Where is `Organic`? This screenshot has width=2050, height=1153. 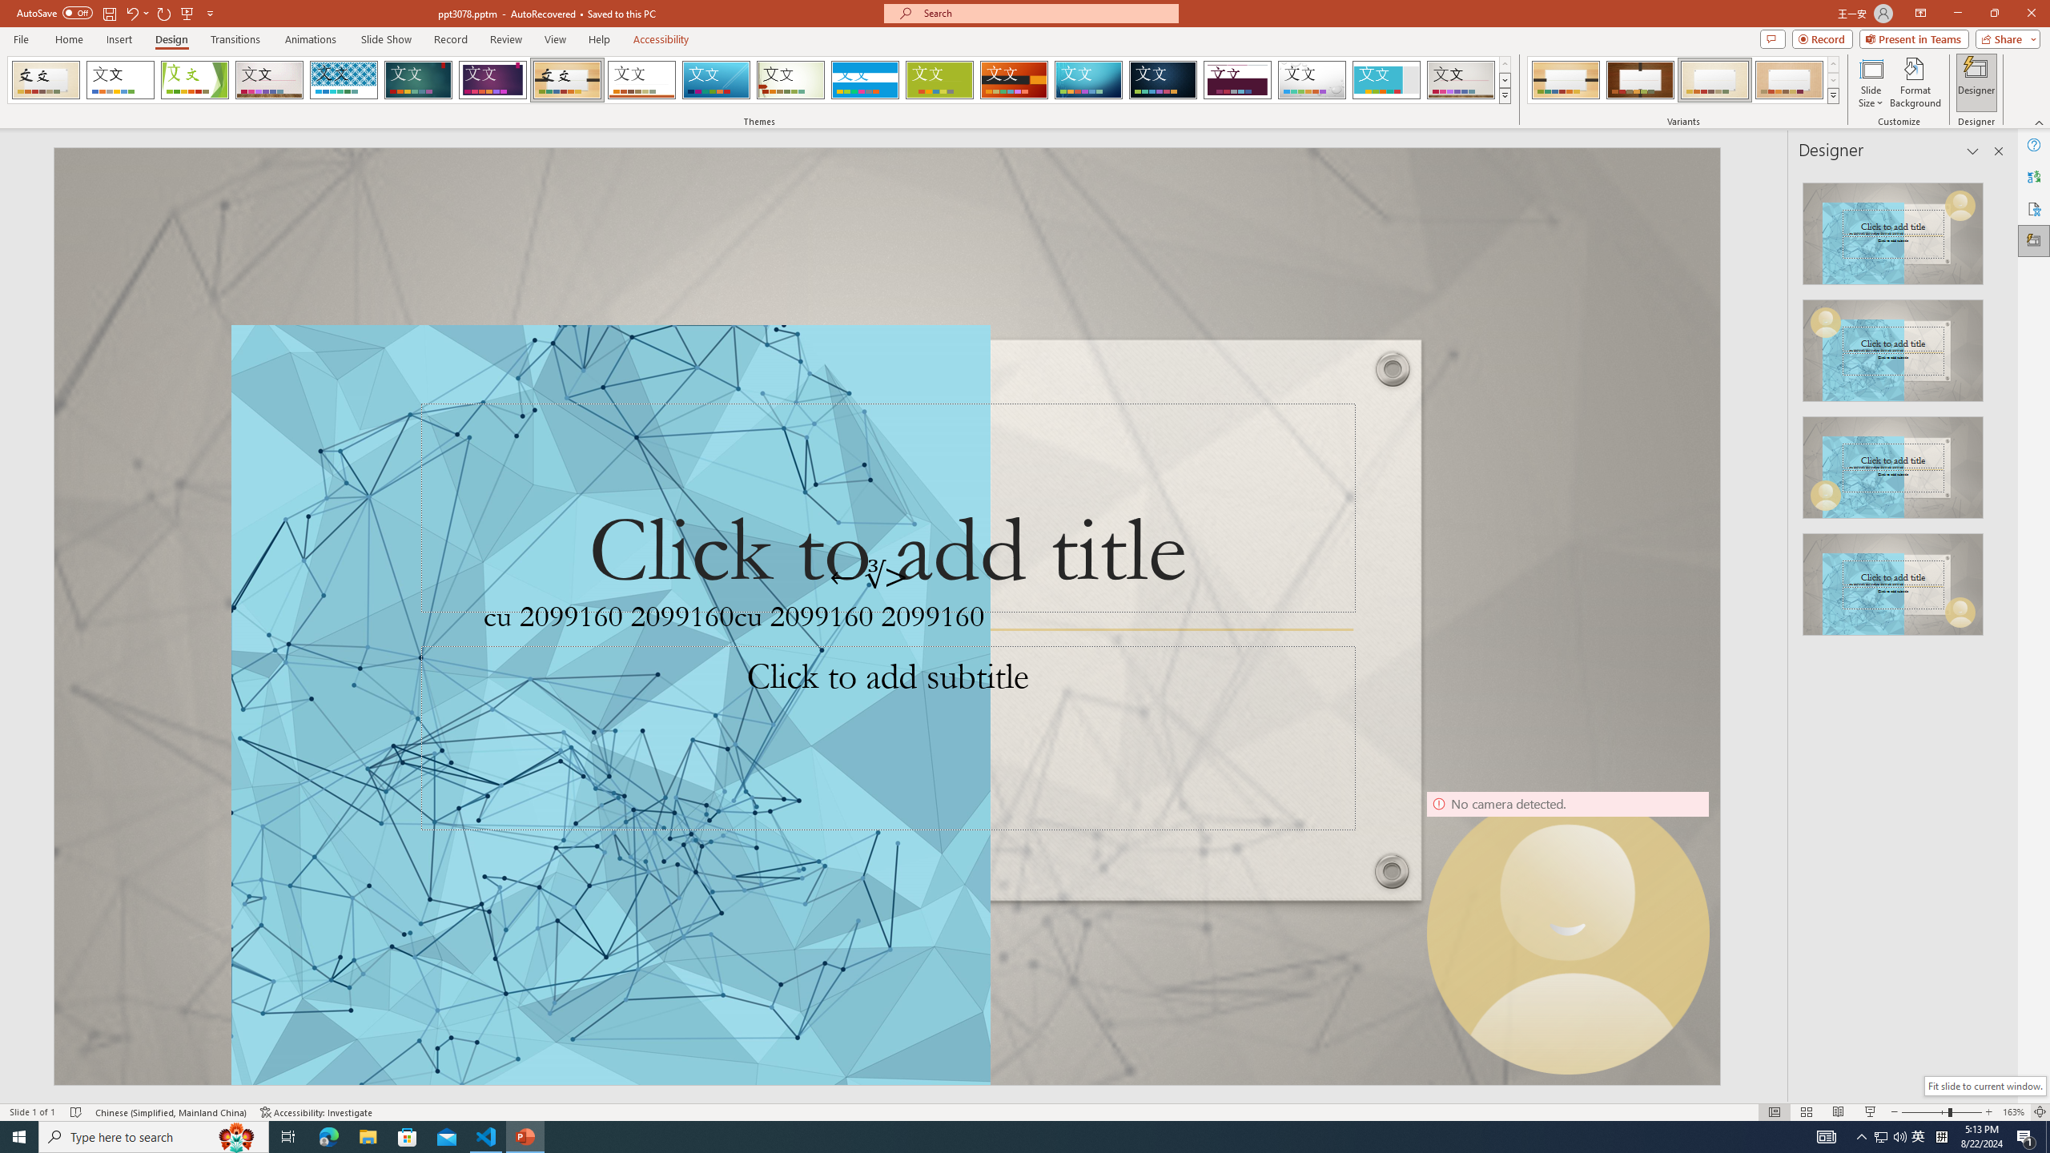 Organic is located at coordinates (568, 80).